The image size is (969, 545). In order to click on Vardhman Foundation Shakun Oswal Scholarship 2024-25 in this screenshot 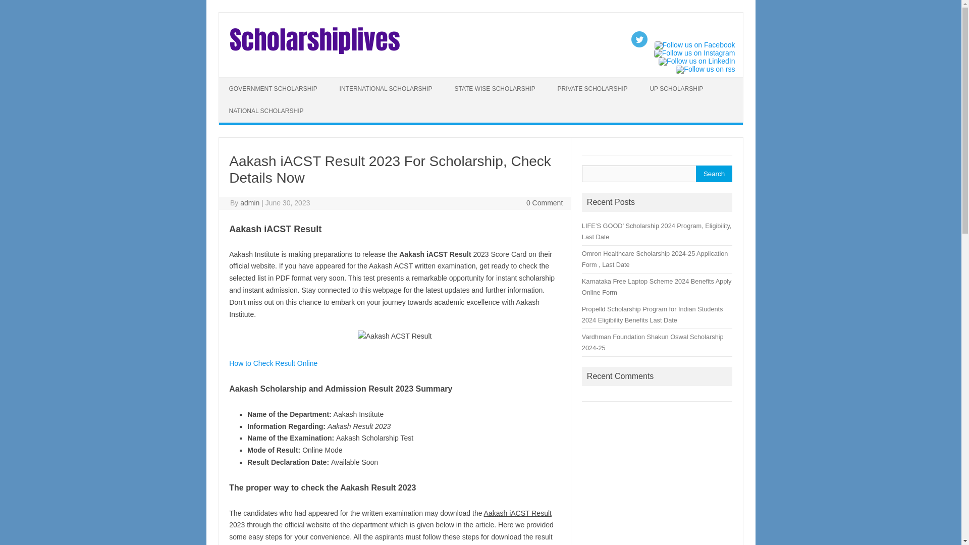, I will do `click(653, 342)`.